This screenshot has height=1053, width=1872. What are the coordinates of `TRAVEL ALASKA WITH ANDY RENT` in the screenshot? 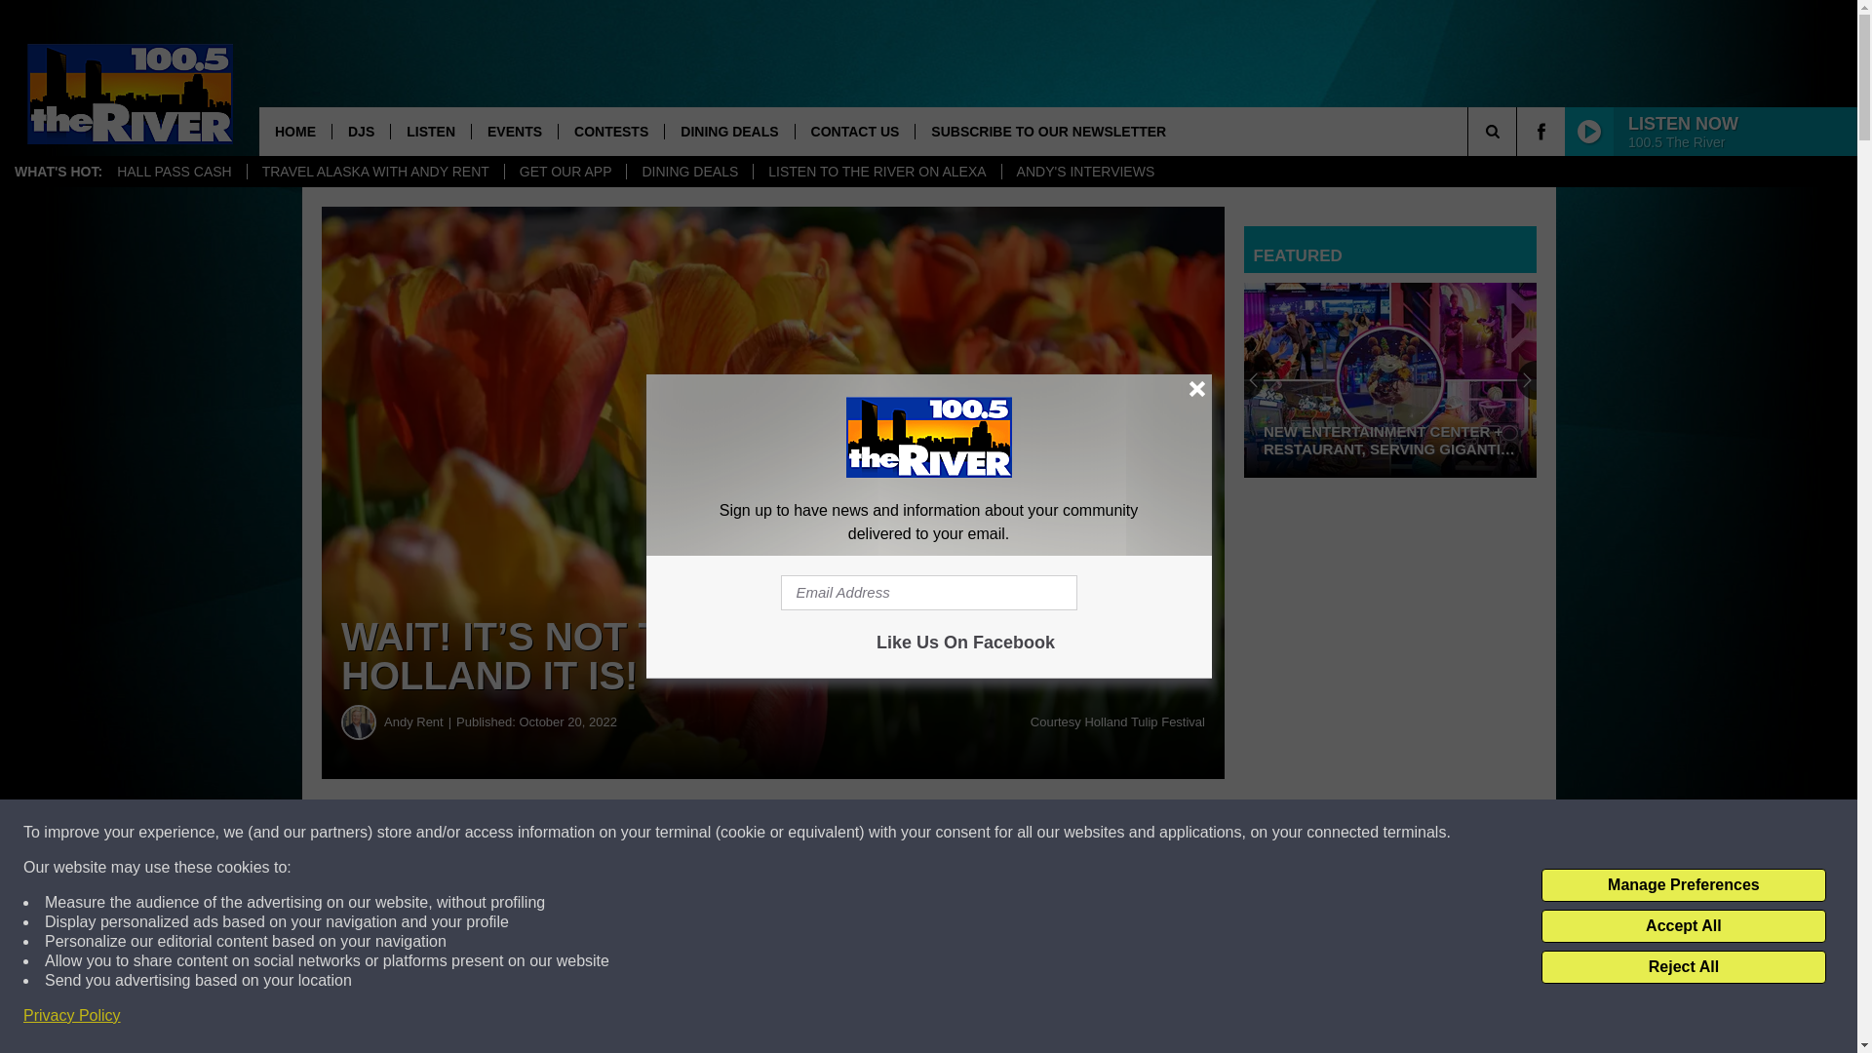 It's located at (374, 172).